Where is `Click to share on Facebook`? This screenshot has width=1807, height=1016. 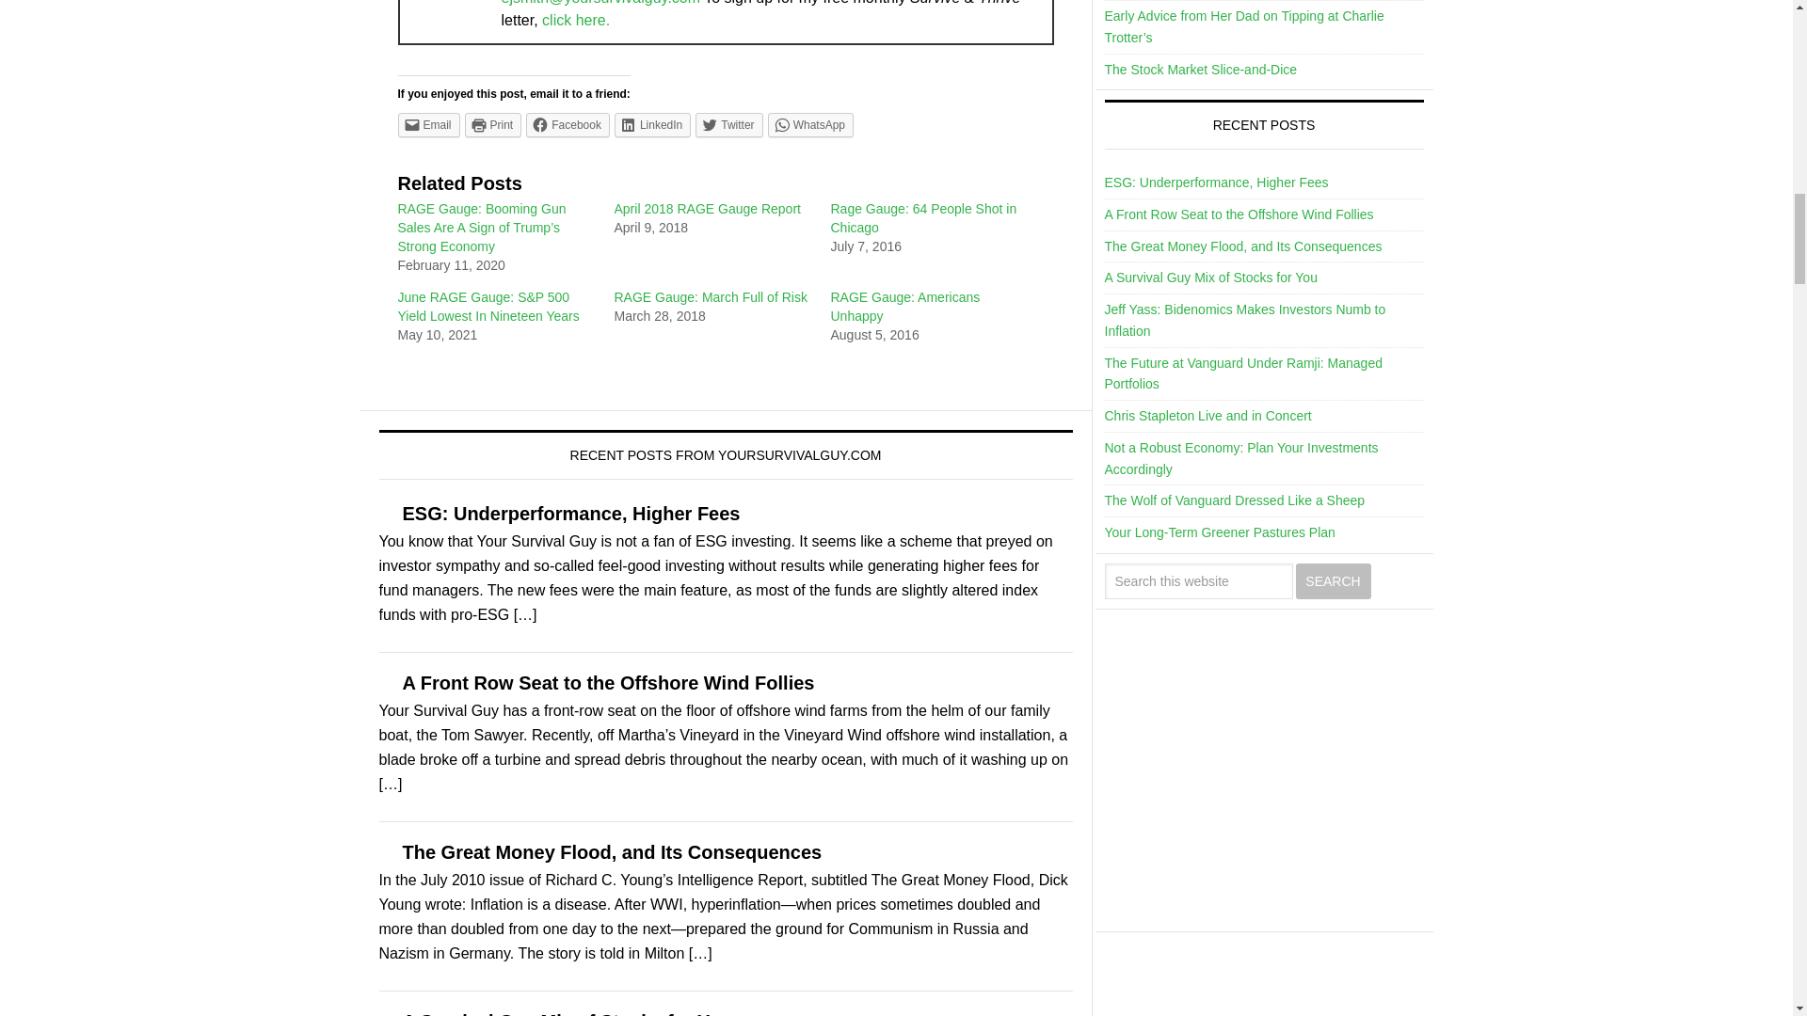
Click to share on Facebook is located at coordinates (568, 124).